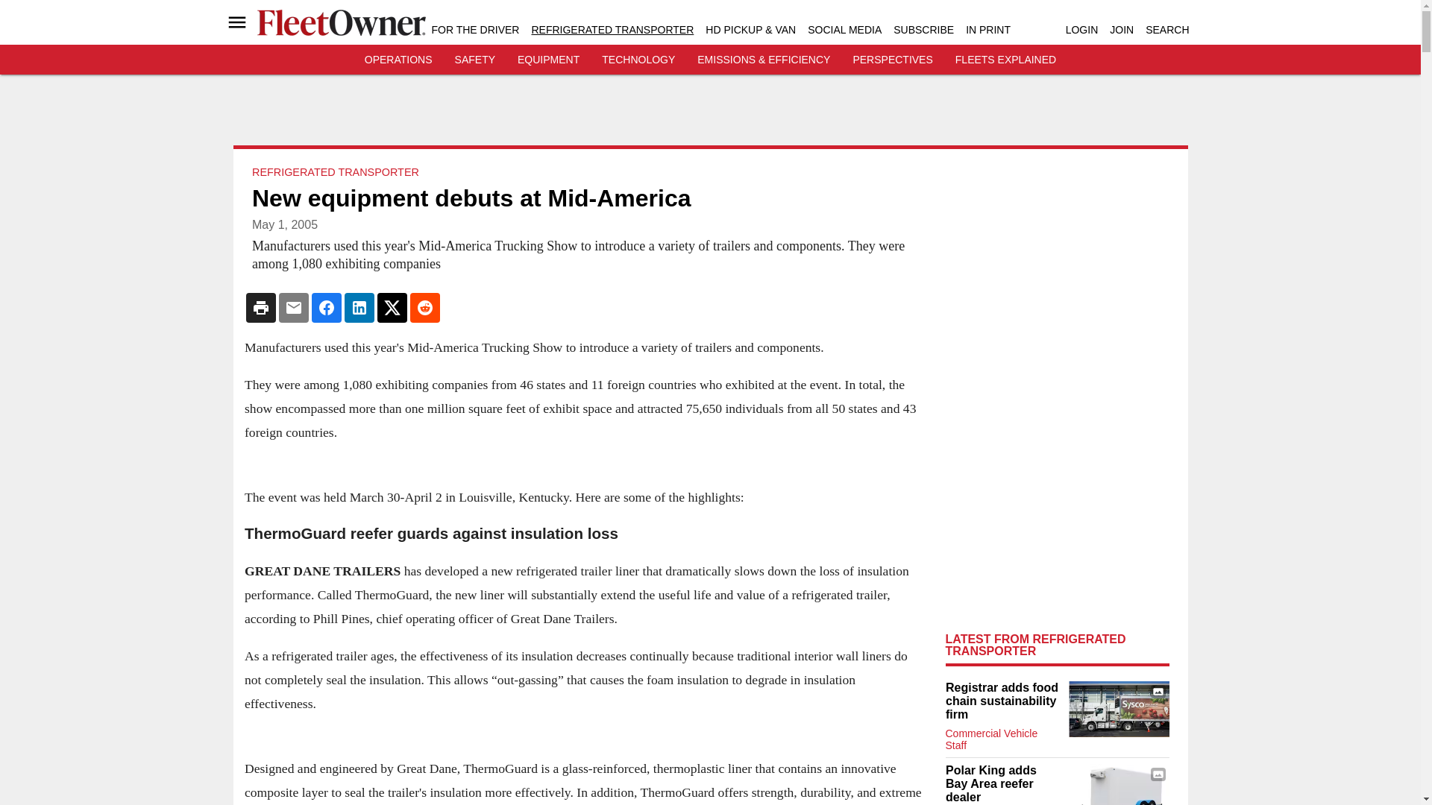 This screenshot has height=805, width=1432. Describe the element at coordinates (1005, 60) in the screenshot. I see `FLEETS EXPLAINED` at that location.